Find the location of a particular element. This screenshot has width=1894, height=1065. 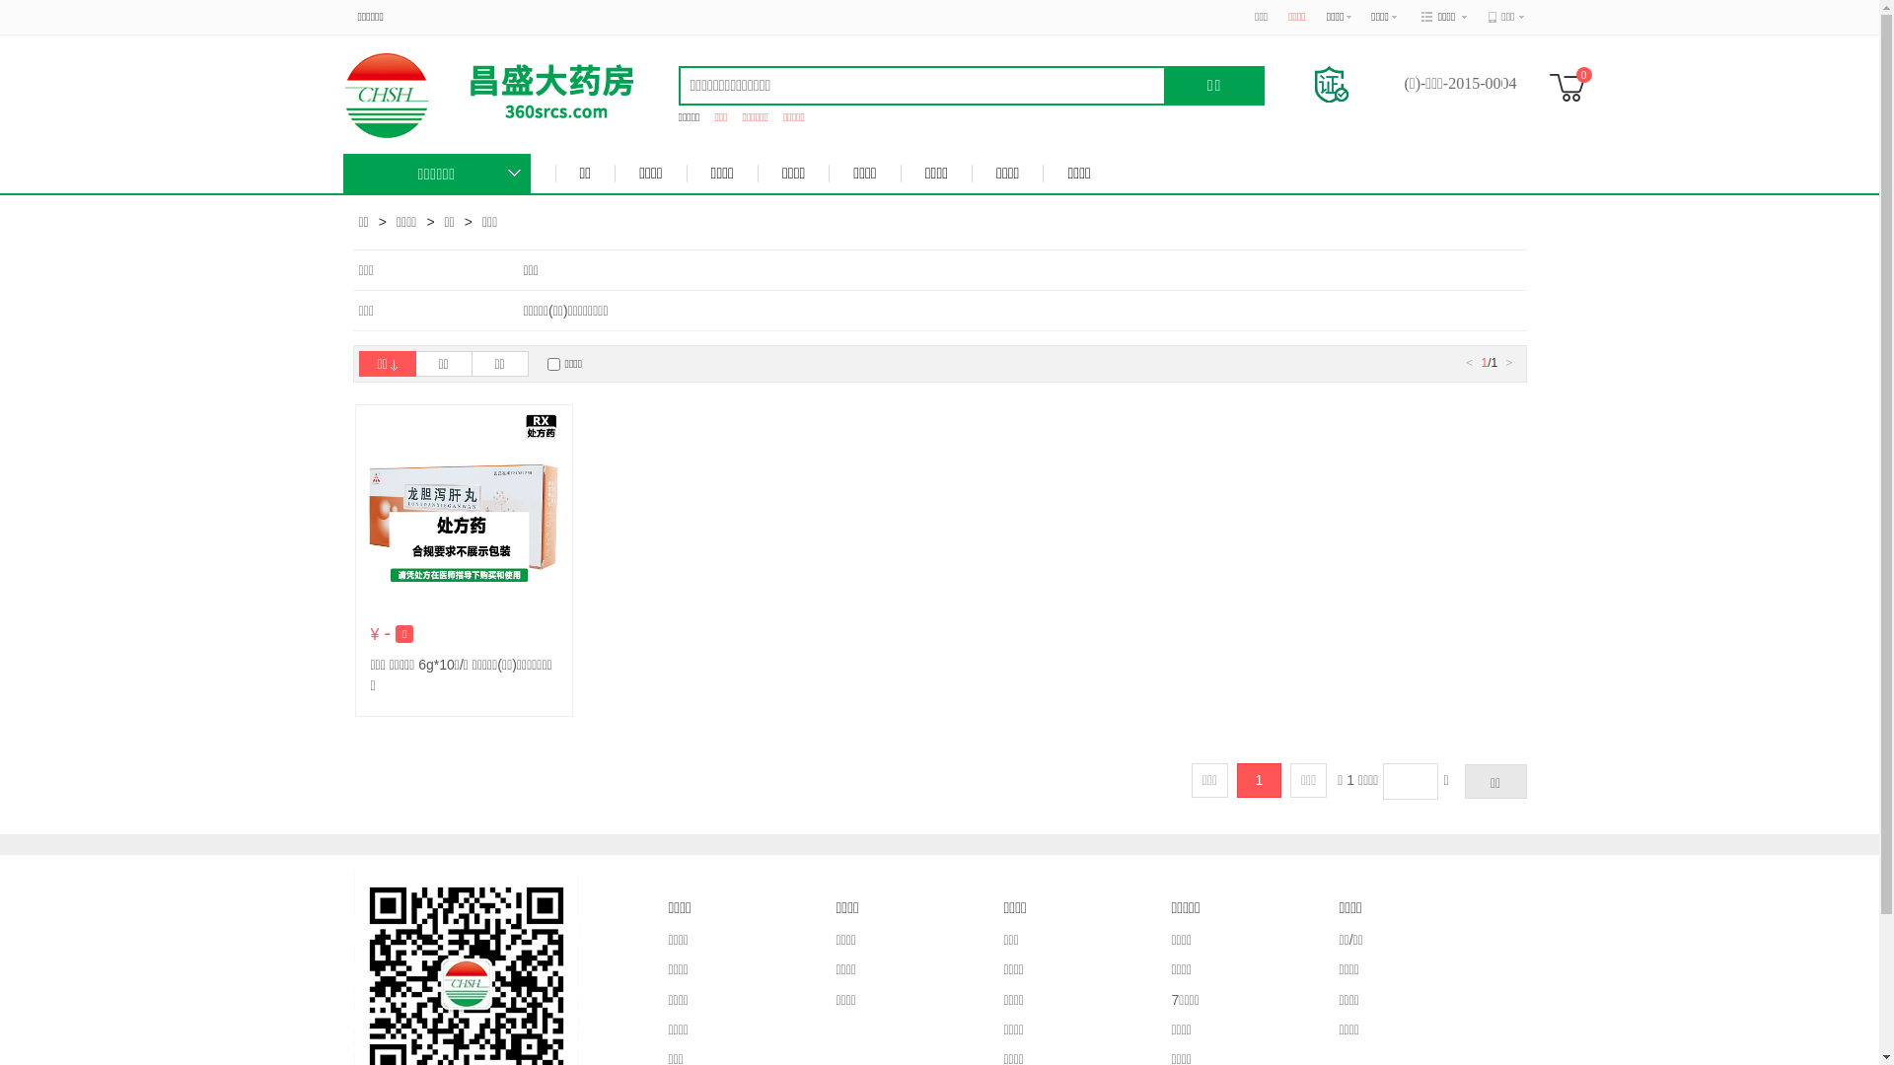

< is located at coordinates (1470, 363).